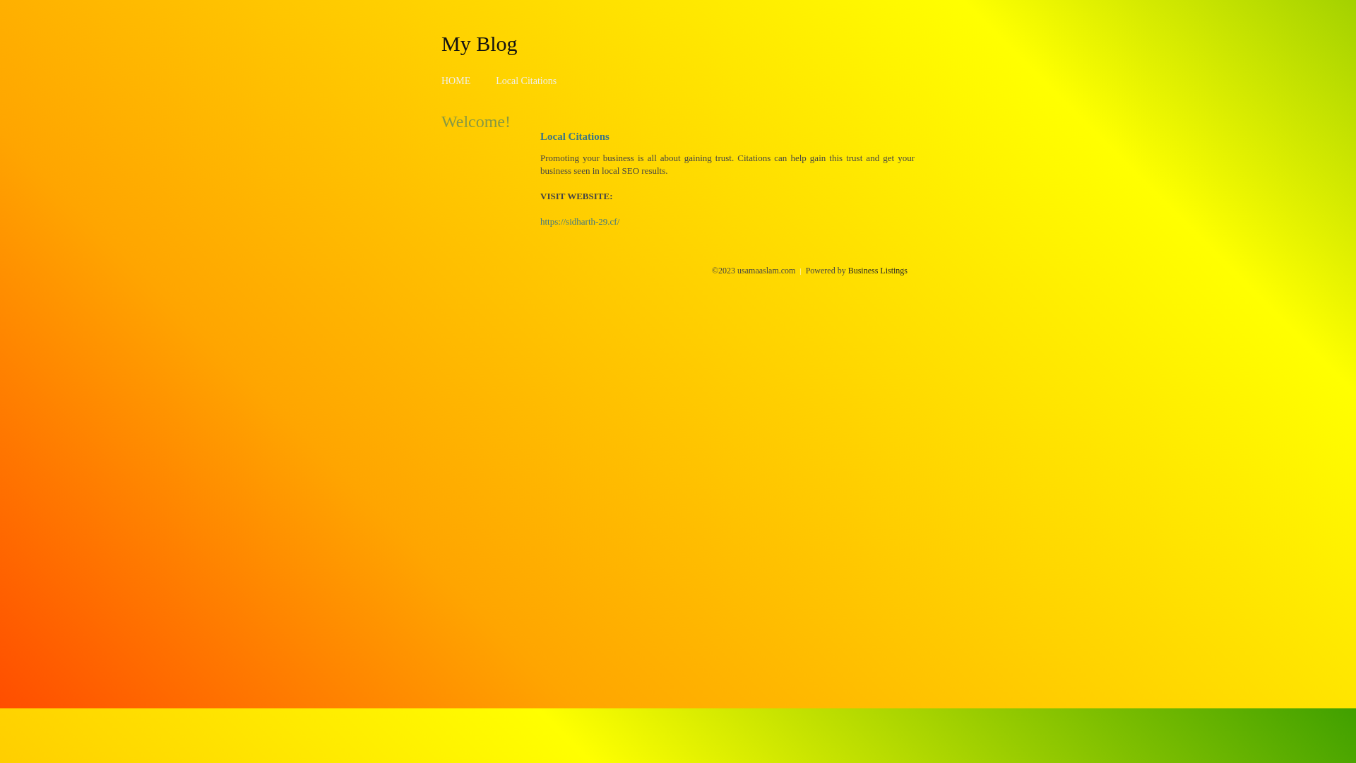  What do you see at coordinates (580, 222) in the screenshot?
I see `https://sidharth-29.cf/` at bounding box center [580, 222].